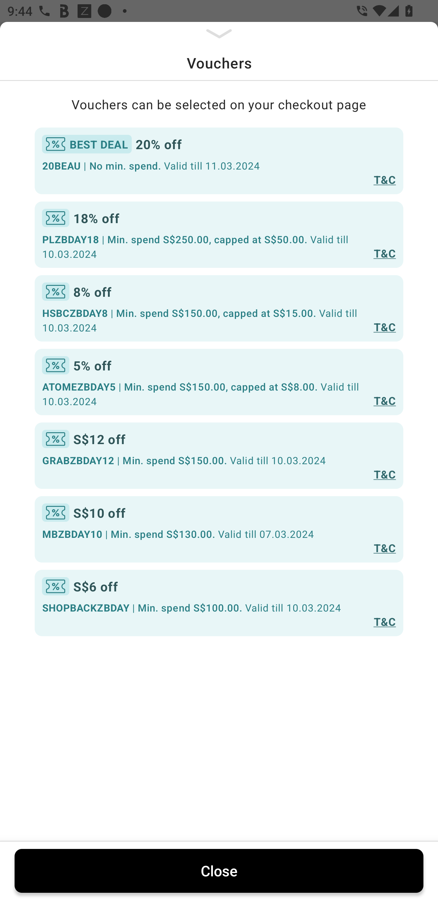 The width and height of the screenshot is (438, 901). I want to click on T&C, so click(384, 400).